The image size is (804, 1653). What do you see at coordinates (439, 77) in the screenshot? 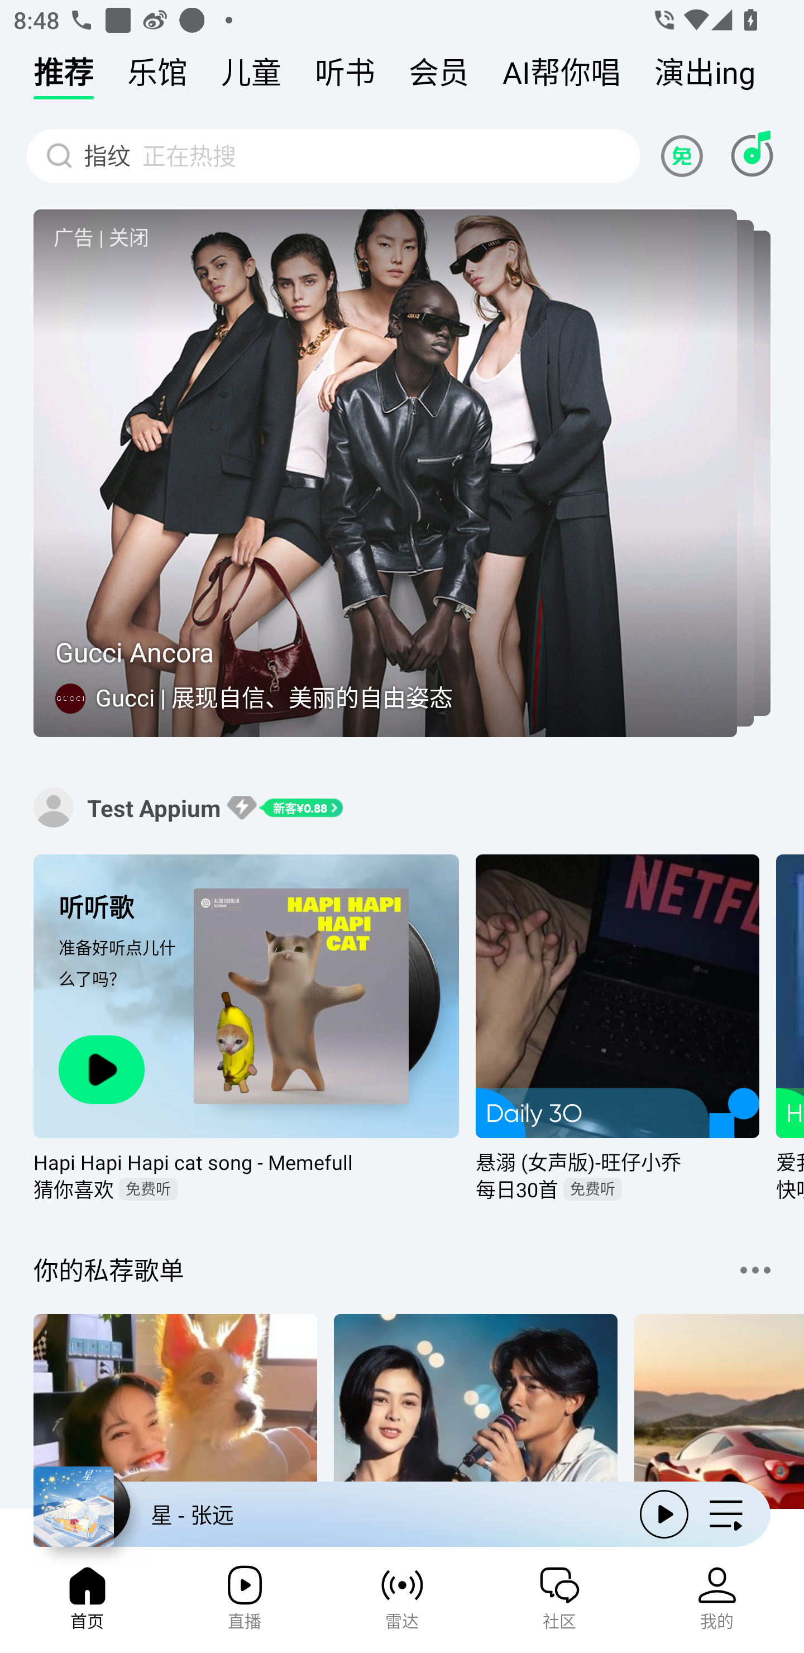
I see `会员` at bounding box center [439, 77].